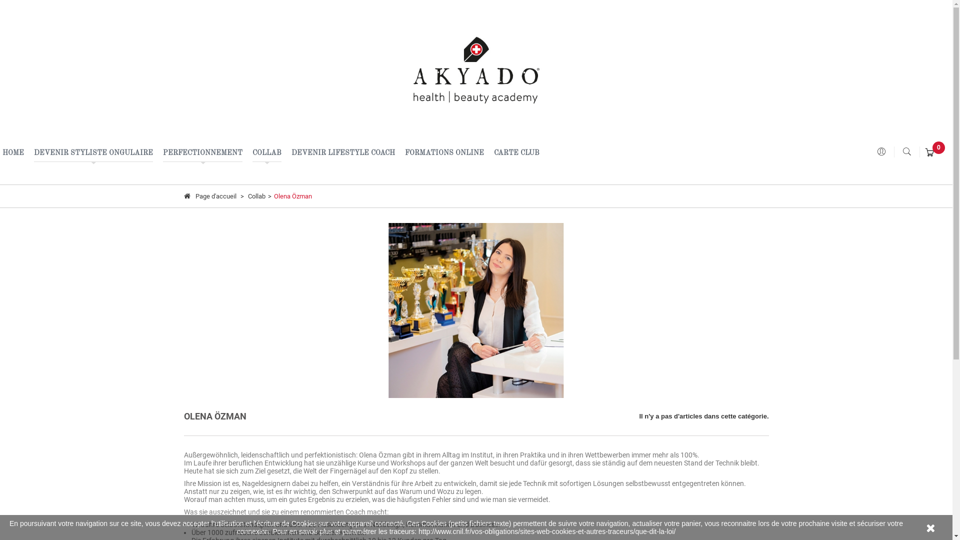 The width and height of the screenshot is (960, 540). I want to click on PERFECTIONNEMENT, so click(203, 153).